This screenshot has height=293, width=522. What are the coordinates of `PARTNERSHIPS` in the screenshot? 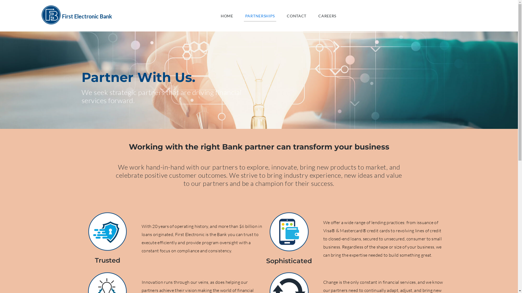 It's located at (260, 16).